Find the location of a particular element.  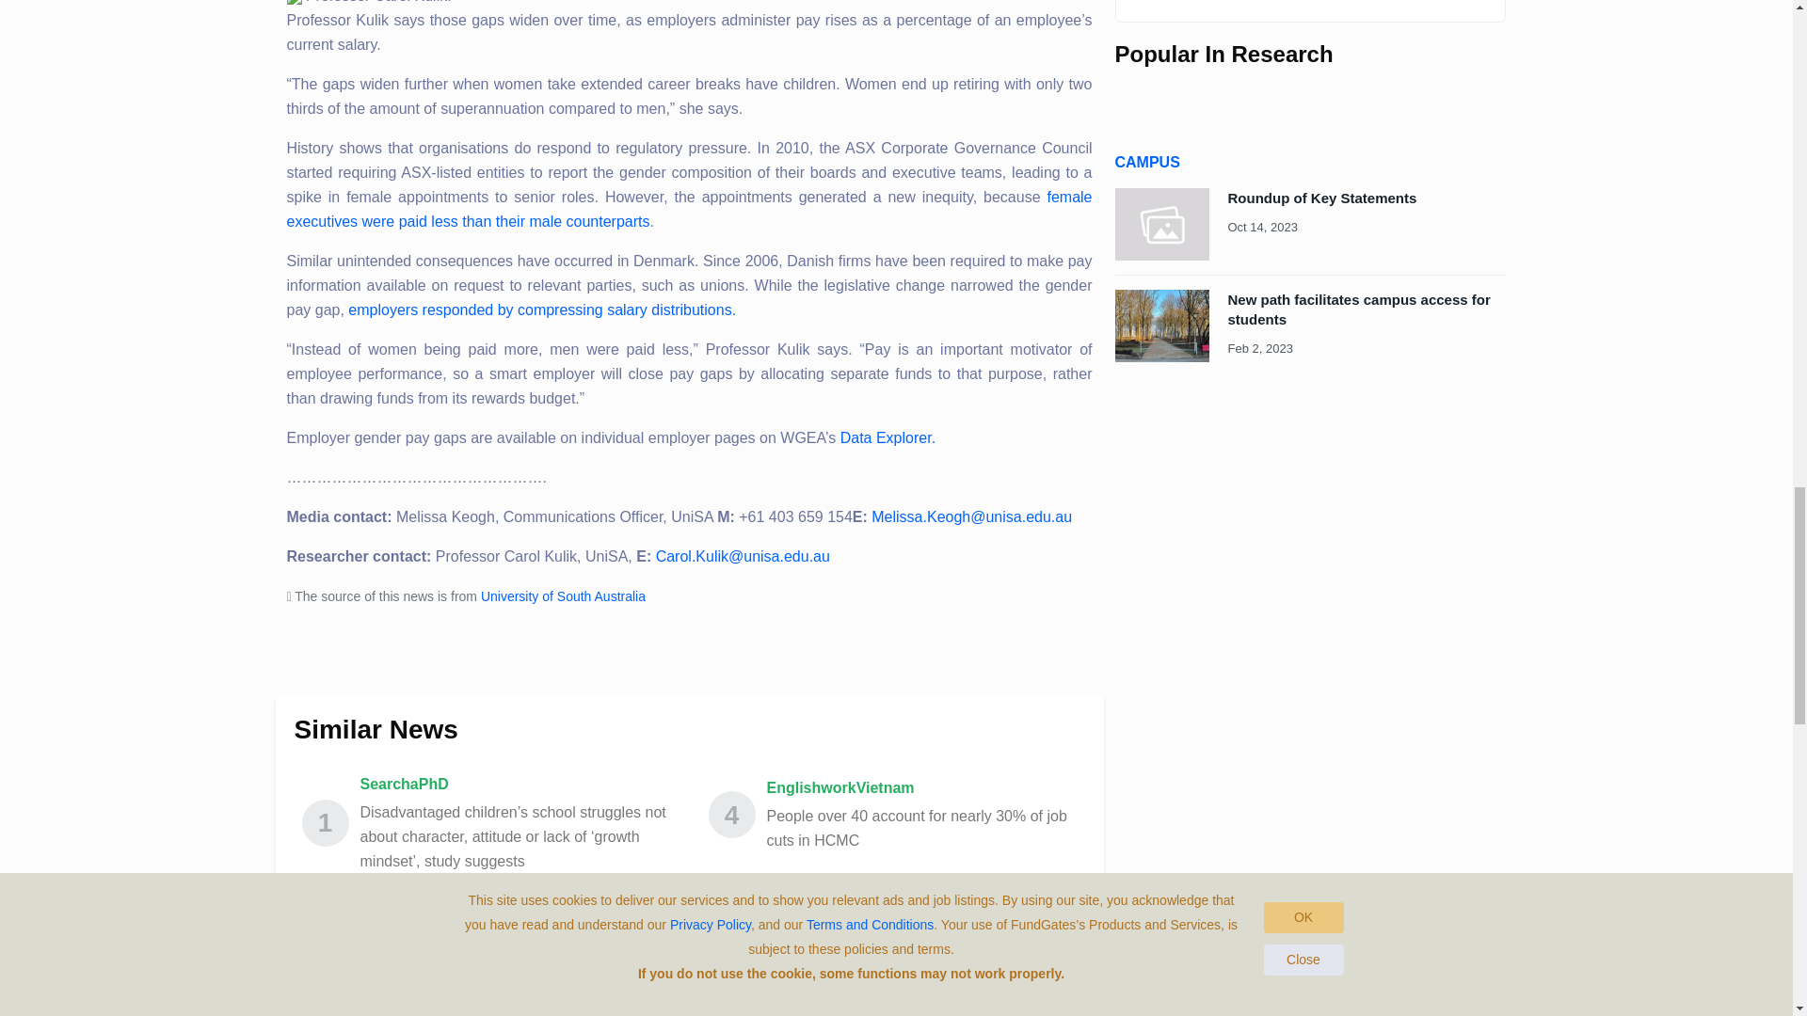

University of South Australia is located at coordinates (563, 596).